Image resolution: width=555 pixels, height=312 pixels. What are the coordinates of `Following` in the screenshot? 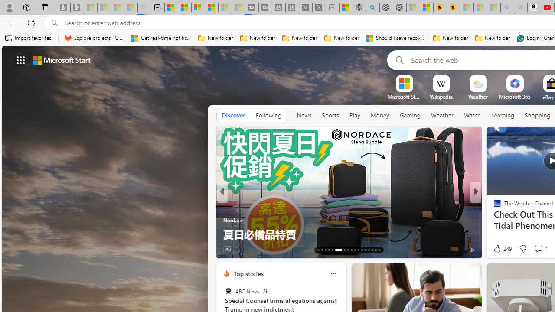 It's located at (268, 115).